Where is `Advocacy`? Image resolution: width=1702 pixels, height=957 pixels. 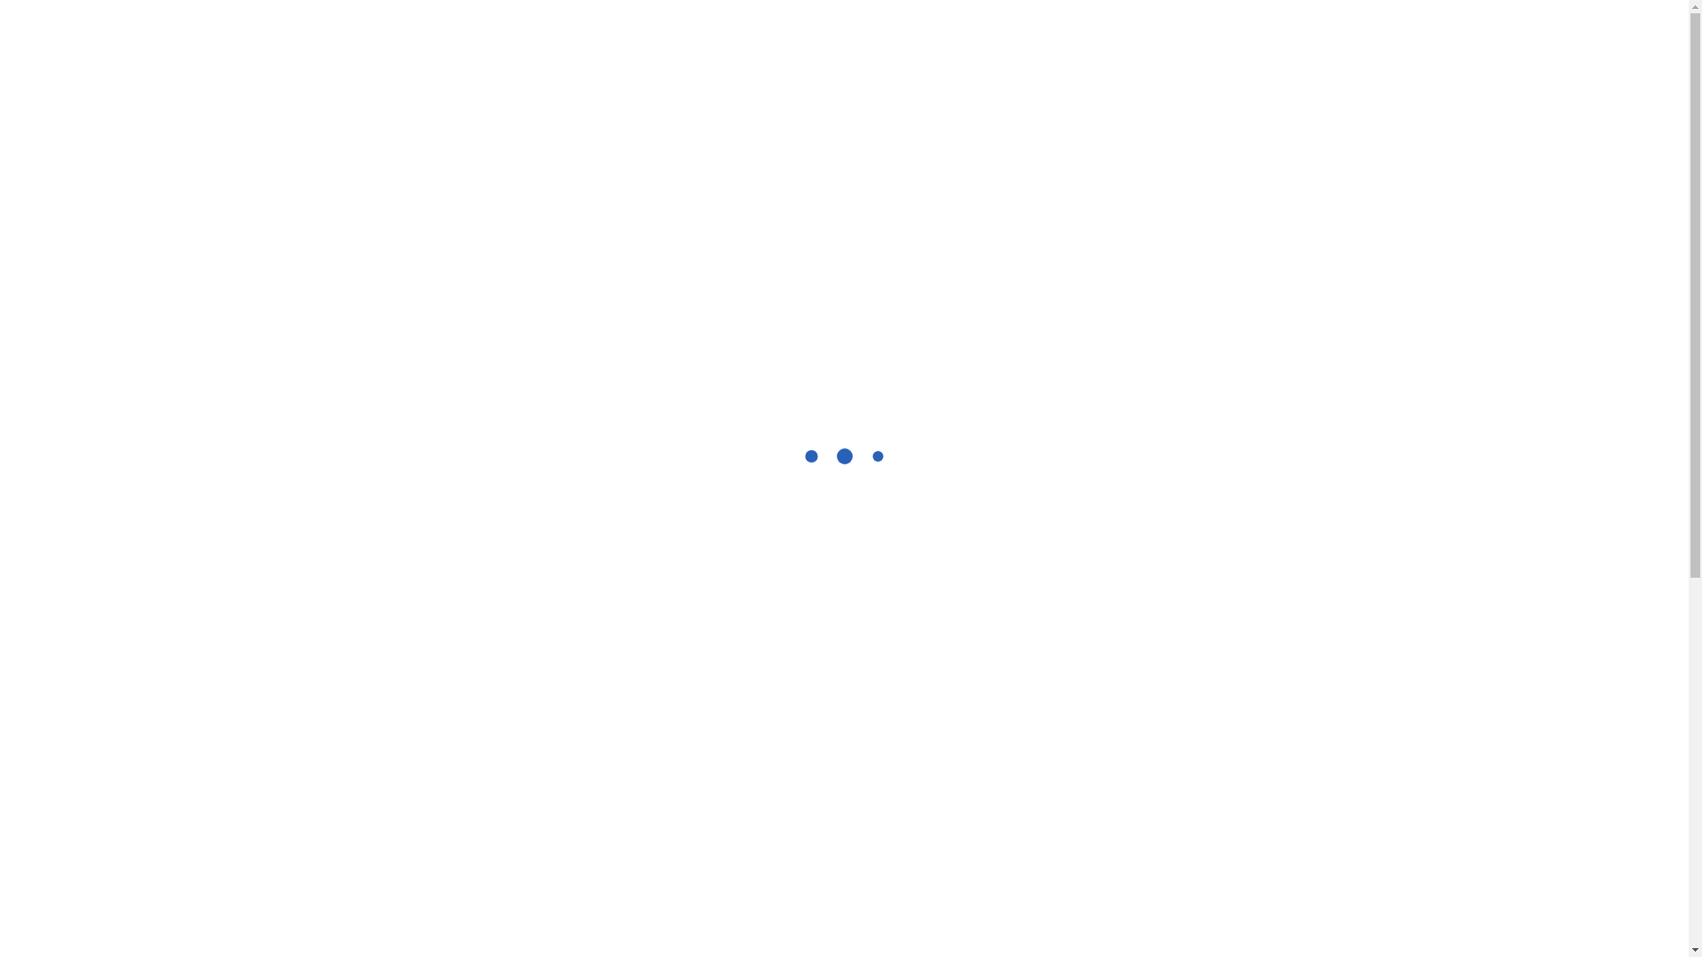 Advocacy is located at coordinates (1069, 66).